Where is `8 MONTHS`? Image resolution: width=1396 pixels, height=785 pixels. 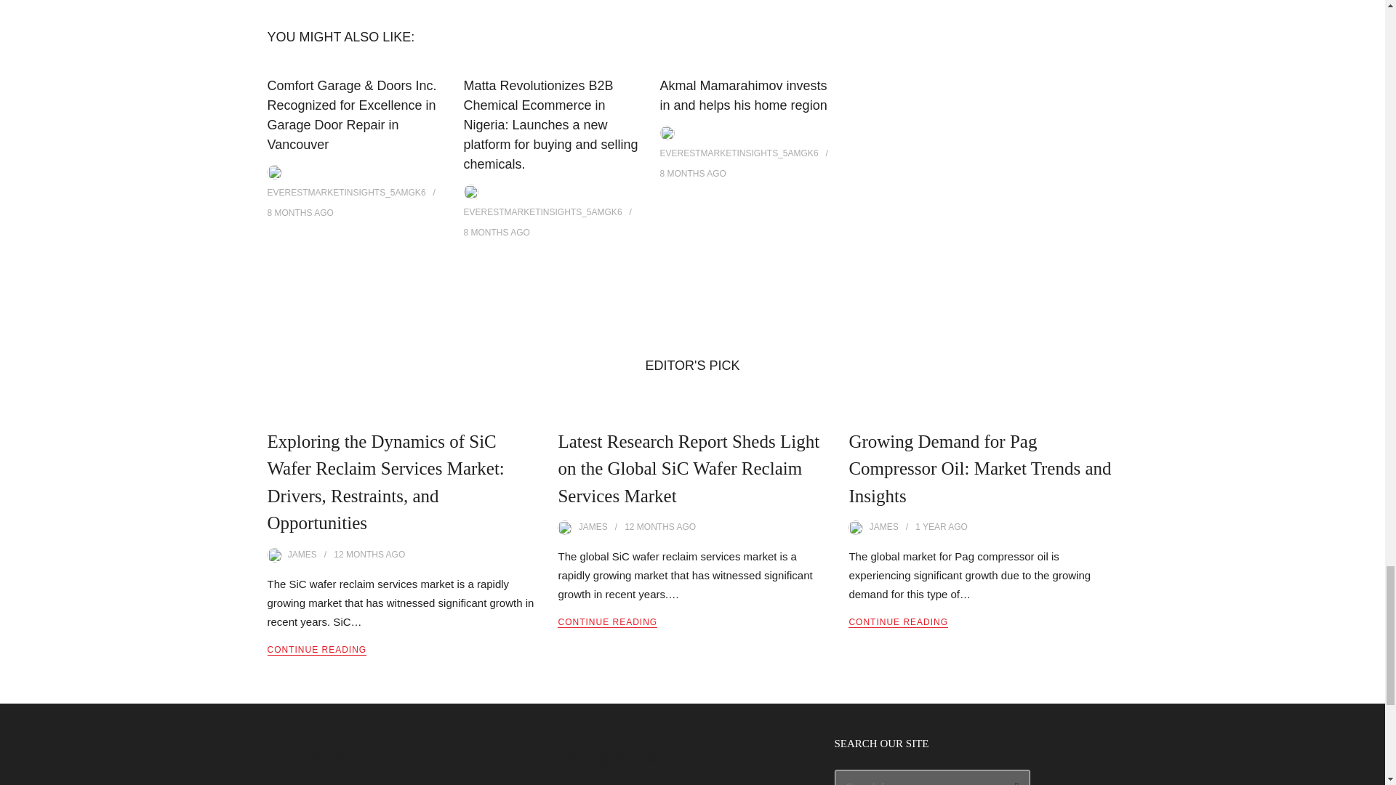 8 MONTHS is located at coordinates (290, 213).